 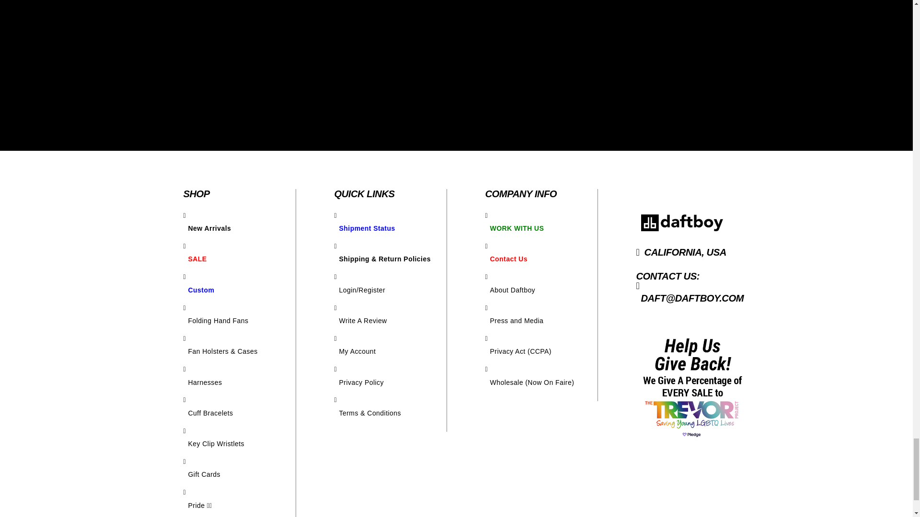 What do you see at coordinates (239, 321) in the screenshot?
I see `Folding Hand Fans` at bounding box center [239, 321].